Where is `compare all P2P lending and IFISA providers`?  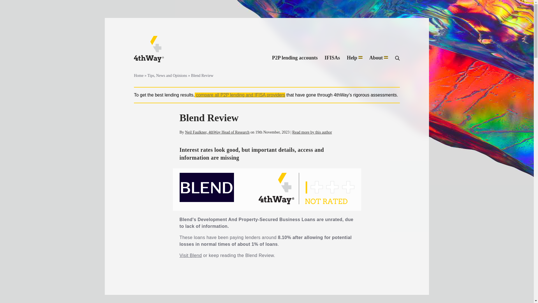 compare all P2P lending and IFISA providers is located at coordinates (240, 95).